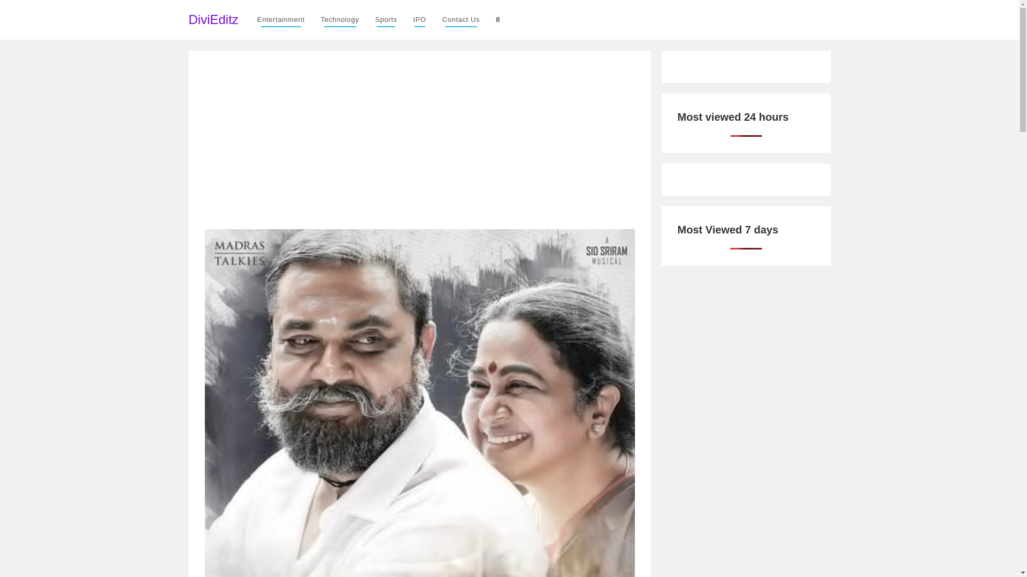  What do you see at coordinates (281, 20) in the screenshot?
I see `Entertainment` at bounding box center [281, 20].